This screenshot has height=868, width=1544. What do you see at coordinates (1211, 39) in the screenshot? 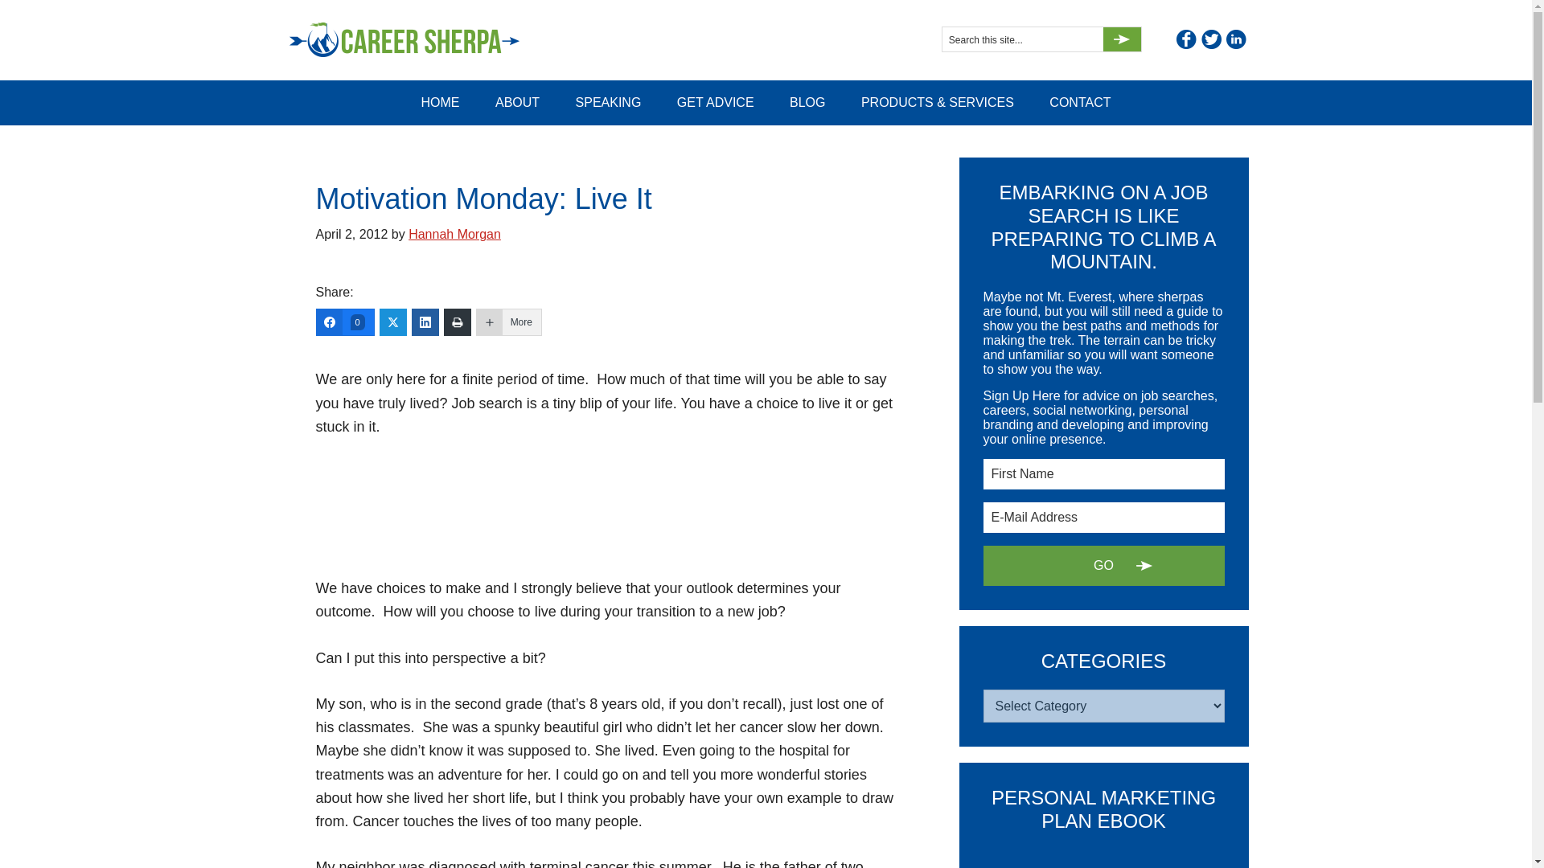
I see `Twitter` at bounding box center [1211, 39].